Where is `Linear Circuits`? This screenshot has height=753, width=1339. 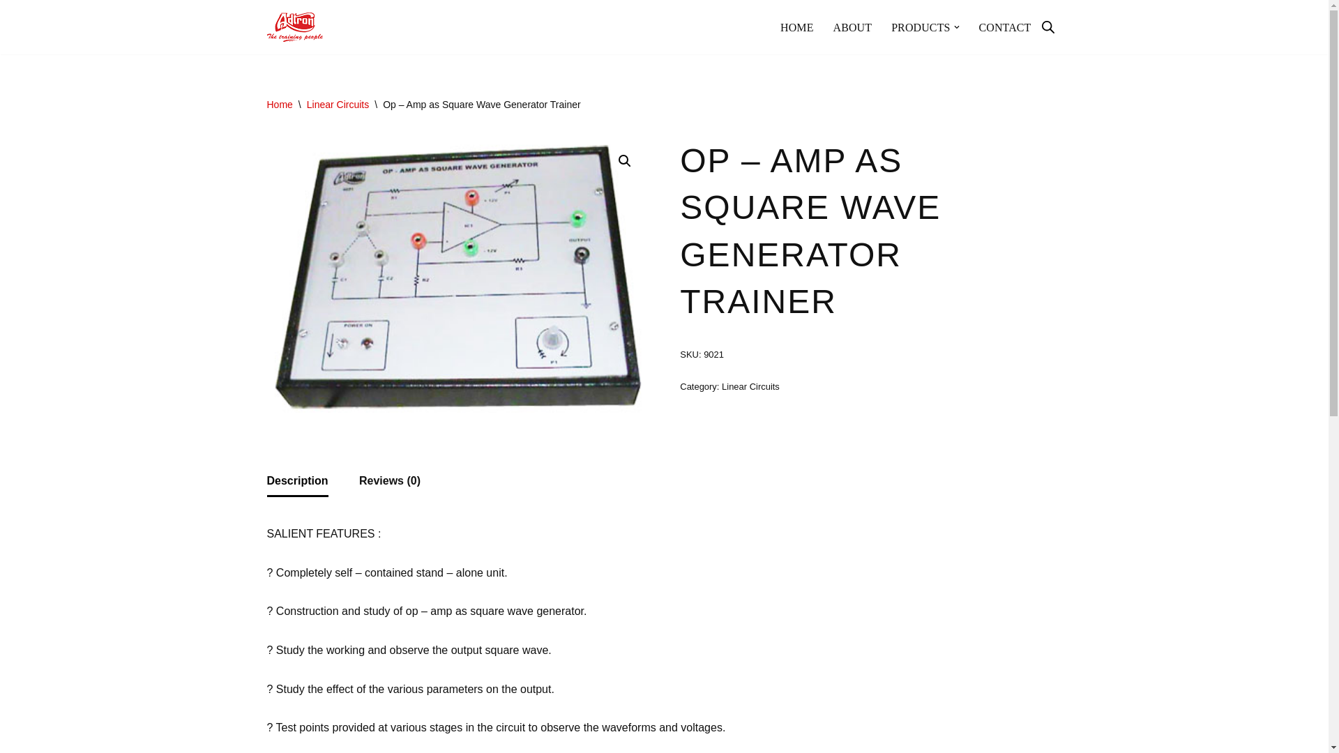 Linear Circuits is located at coordinates (750, 386).